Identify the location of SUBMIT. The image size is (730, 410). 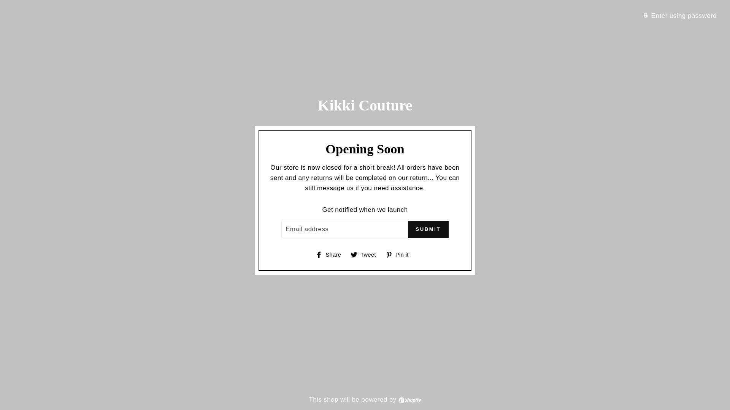
(680, 15).